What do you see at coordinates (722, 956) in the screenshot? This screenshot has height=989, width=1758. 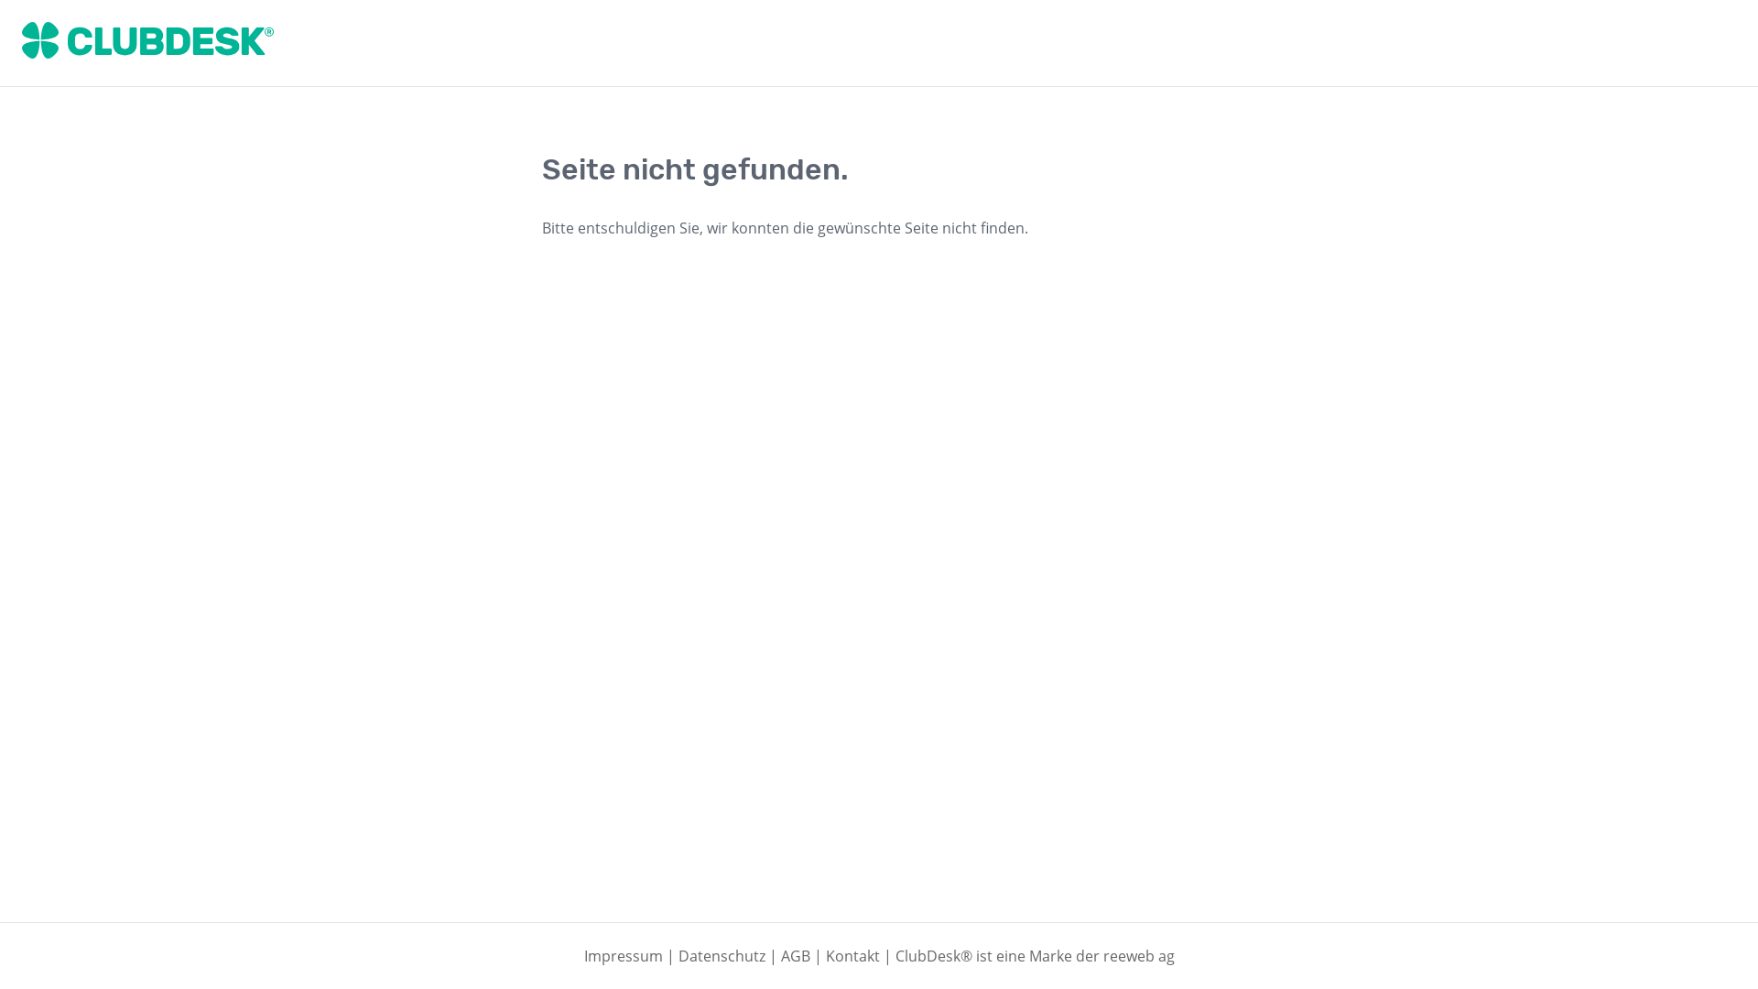 I see `Datenschutz` at bounding box center [722, 956].